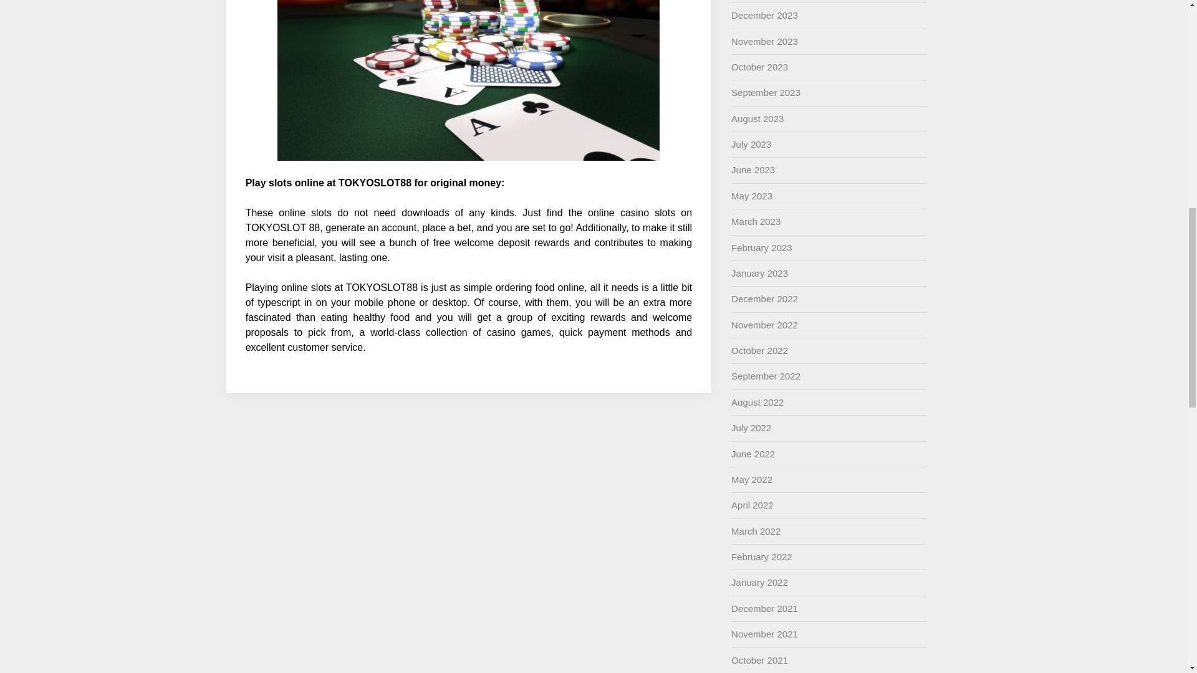 The image size is (1197, 673). Describe the element at coordinates (752, 196) in the screenshot. I see `May 2023` at that location.